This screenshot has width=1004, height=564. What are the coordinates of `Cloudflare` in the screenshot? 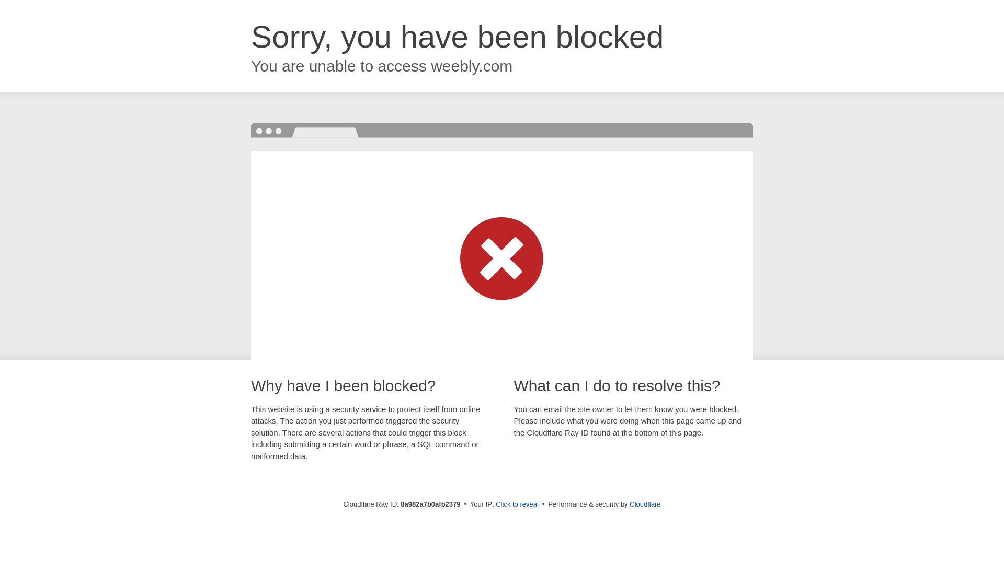 It's located at (645, 504).